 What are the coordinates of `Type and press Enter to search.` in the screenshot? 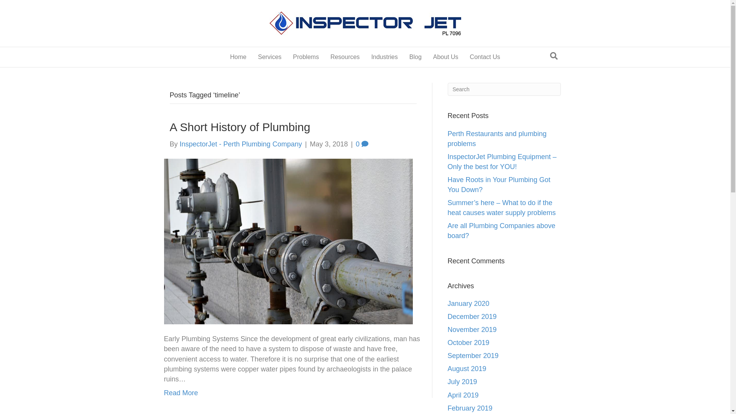 It's located at (504, 89).